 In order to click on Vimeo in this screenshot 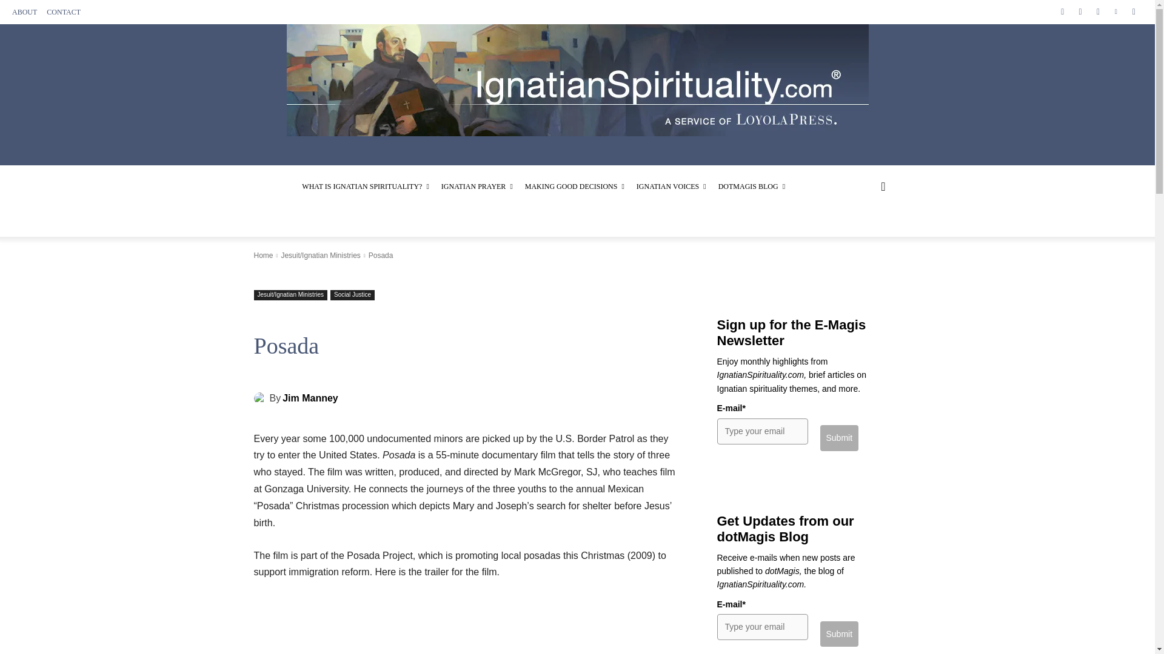, I will do `click(1115, 12)`.